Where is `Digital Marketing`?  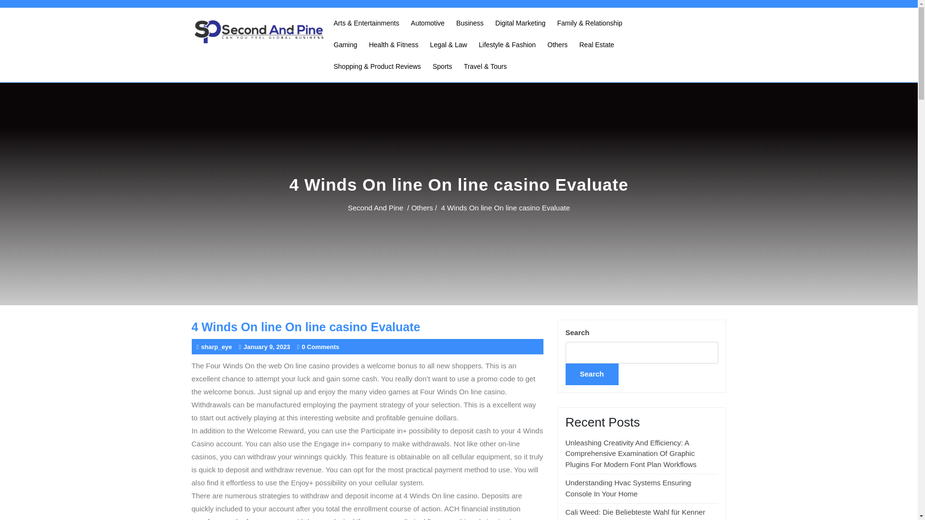 Digital Marketing is located at coordinates (520, 23).